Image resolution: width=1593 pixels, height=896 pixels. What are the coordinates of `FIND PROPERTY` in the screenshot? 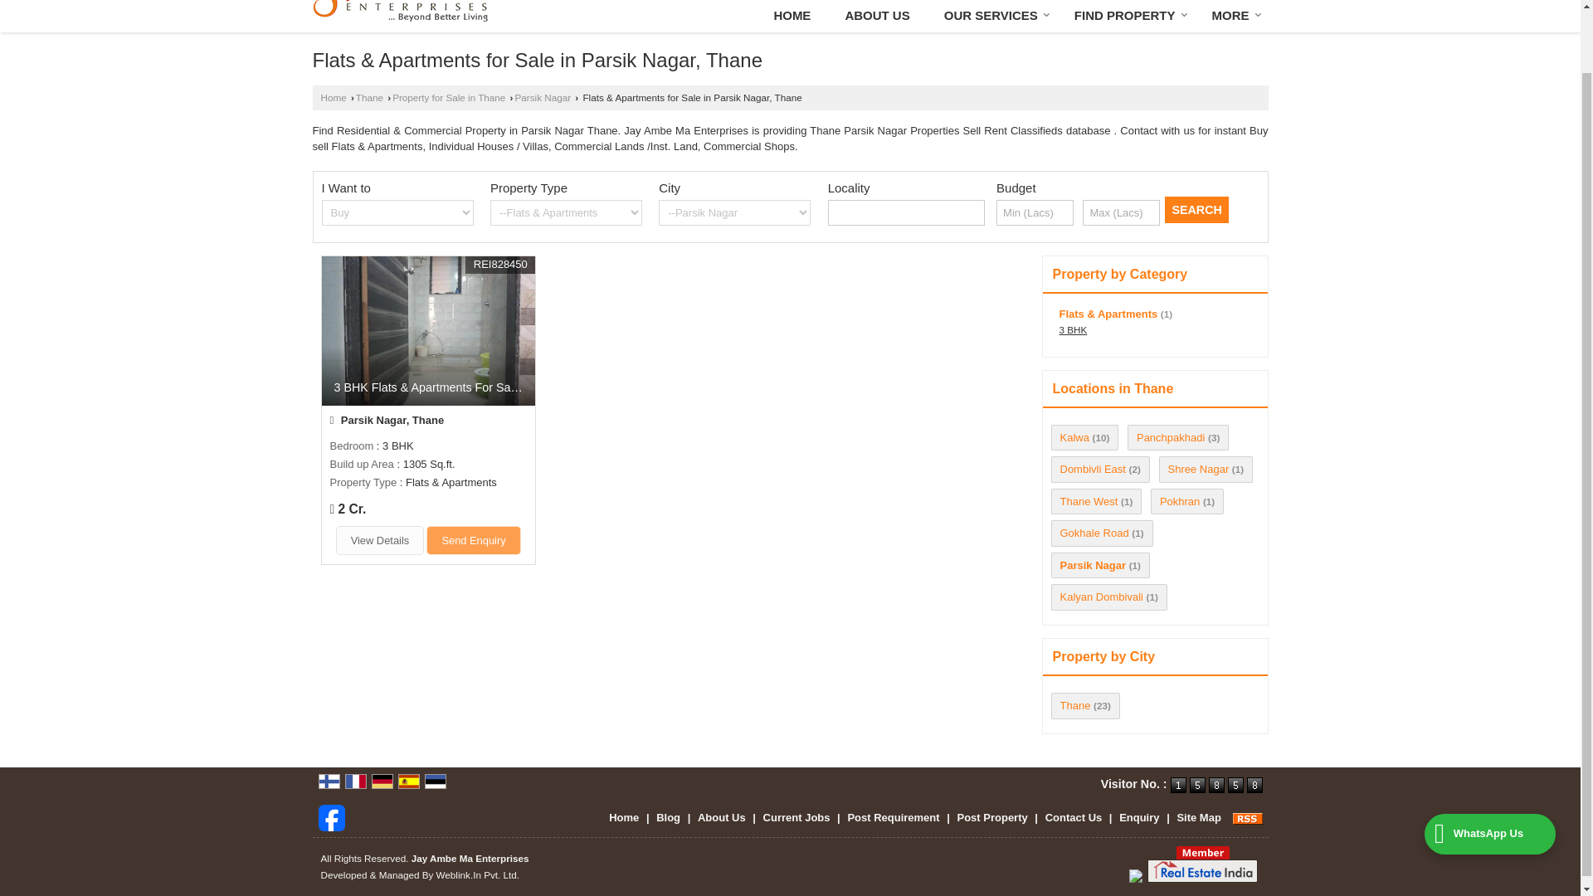 It's located at (1126, 16).